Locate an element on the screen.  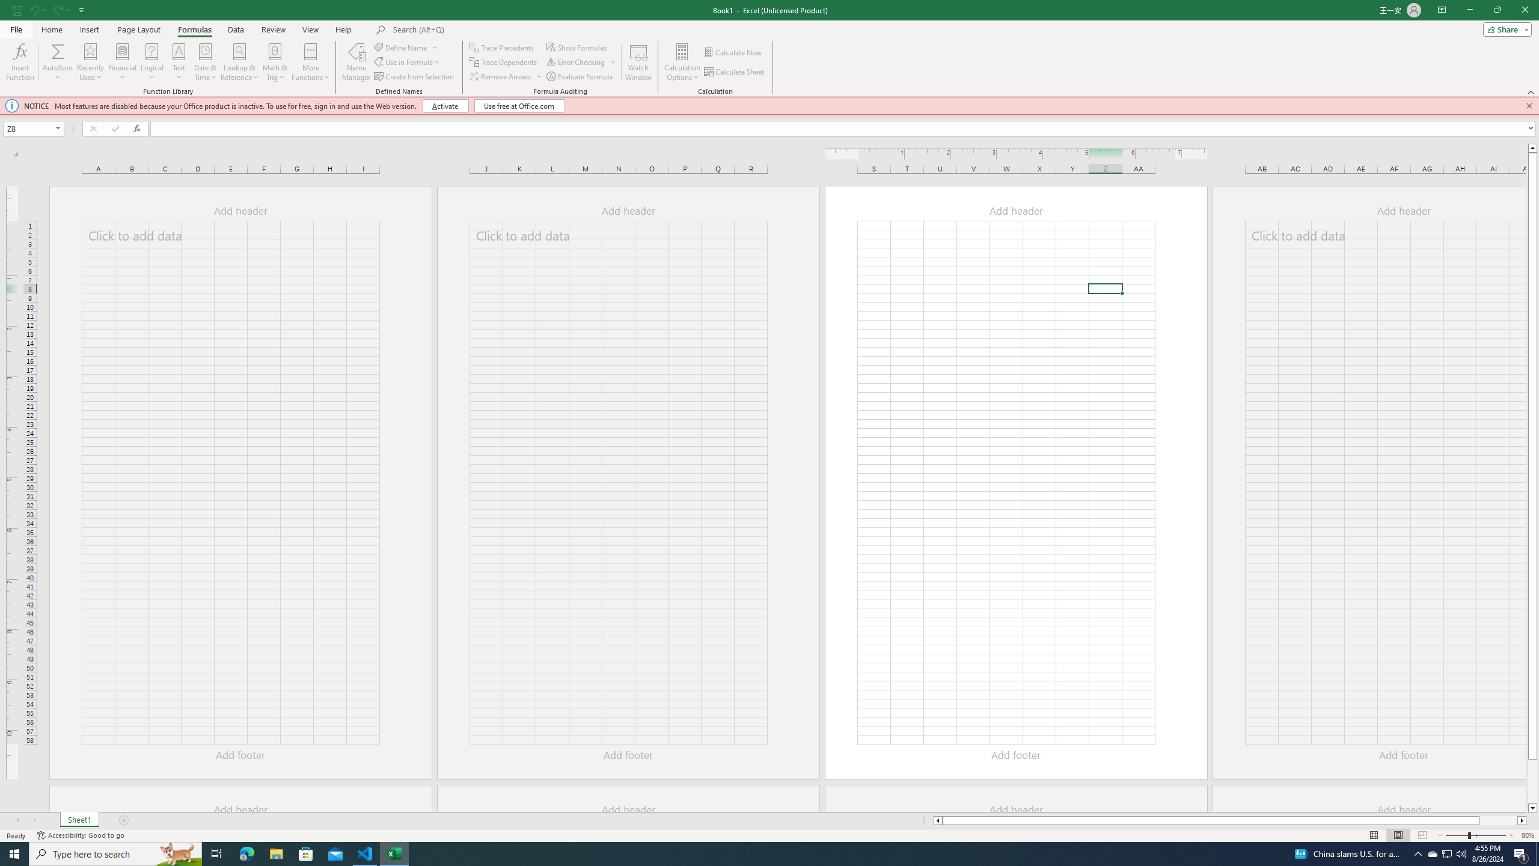
Logical is located at coordinates (151, 62).